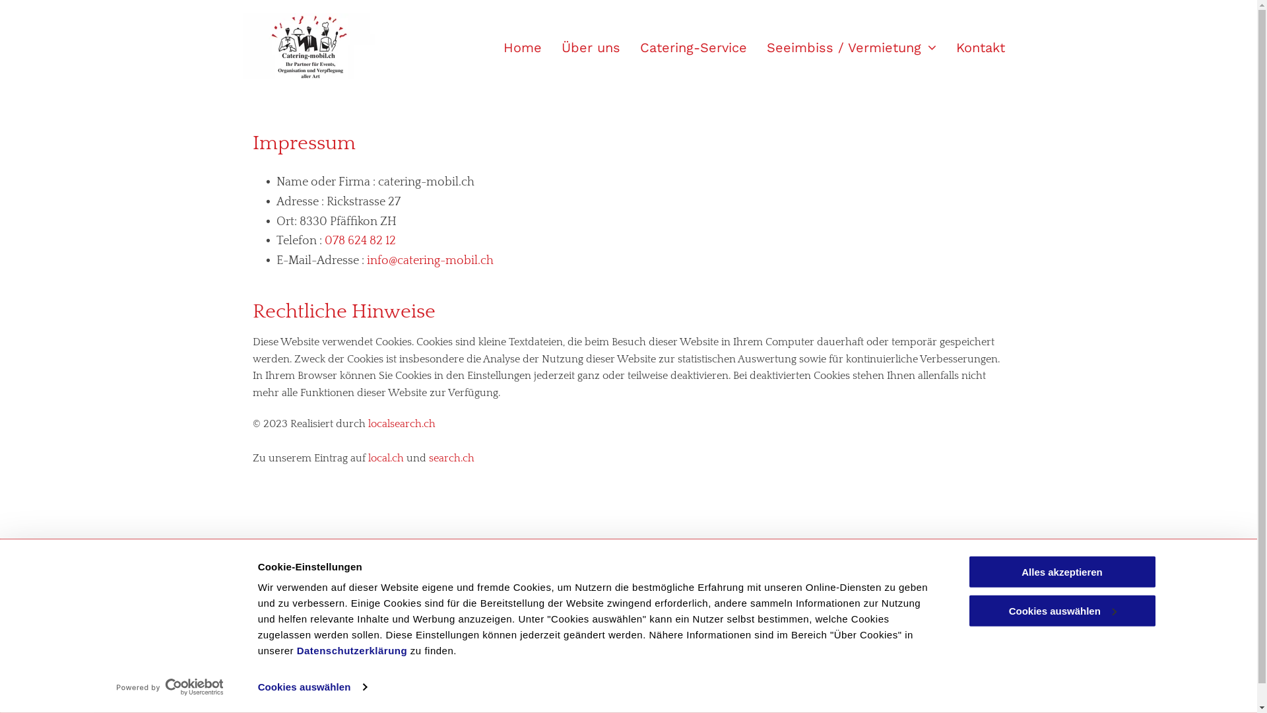  Describe the element at coordinates (430, 260) in the screenshot. I see `info@catering-mobil.ch` at that location.